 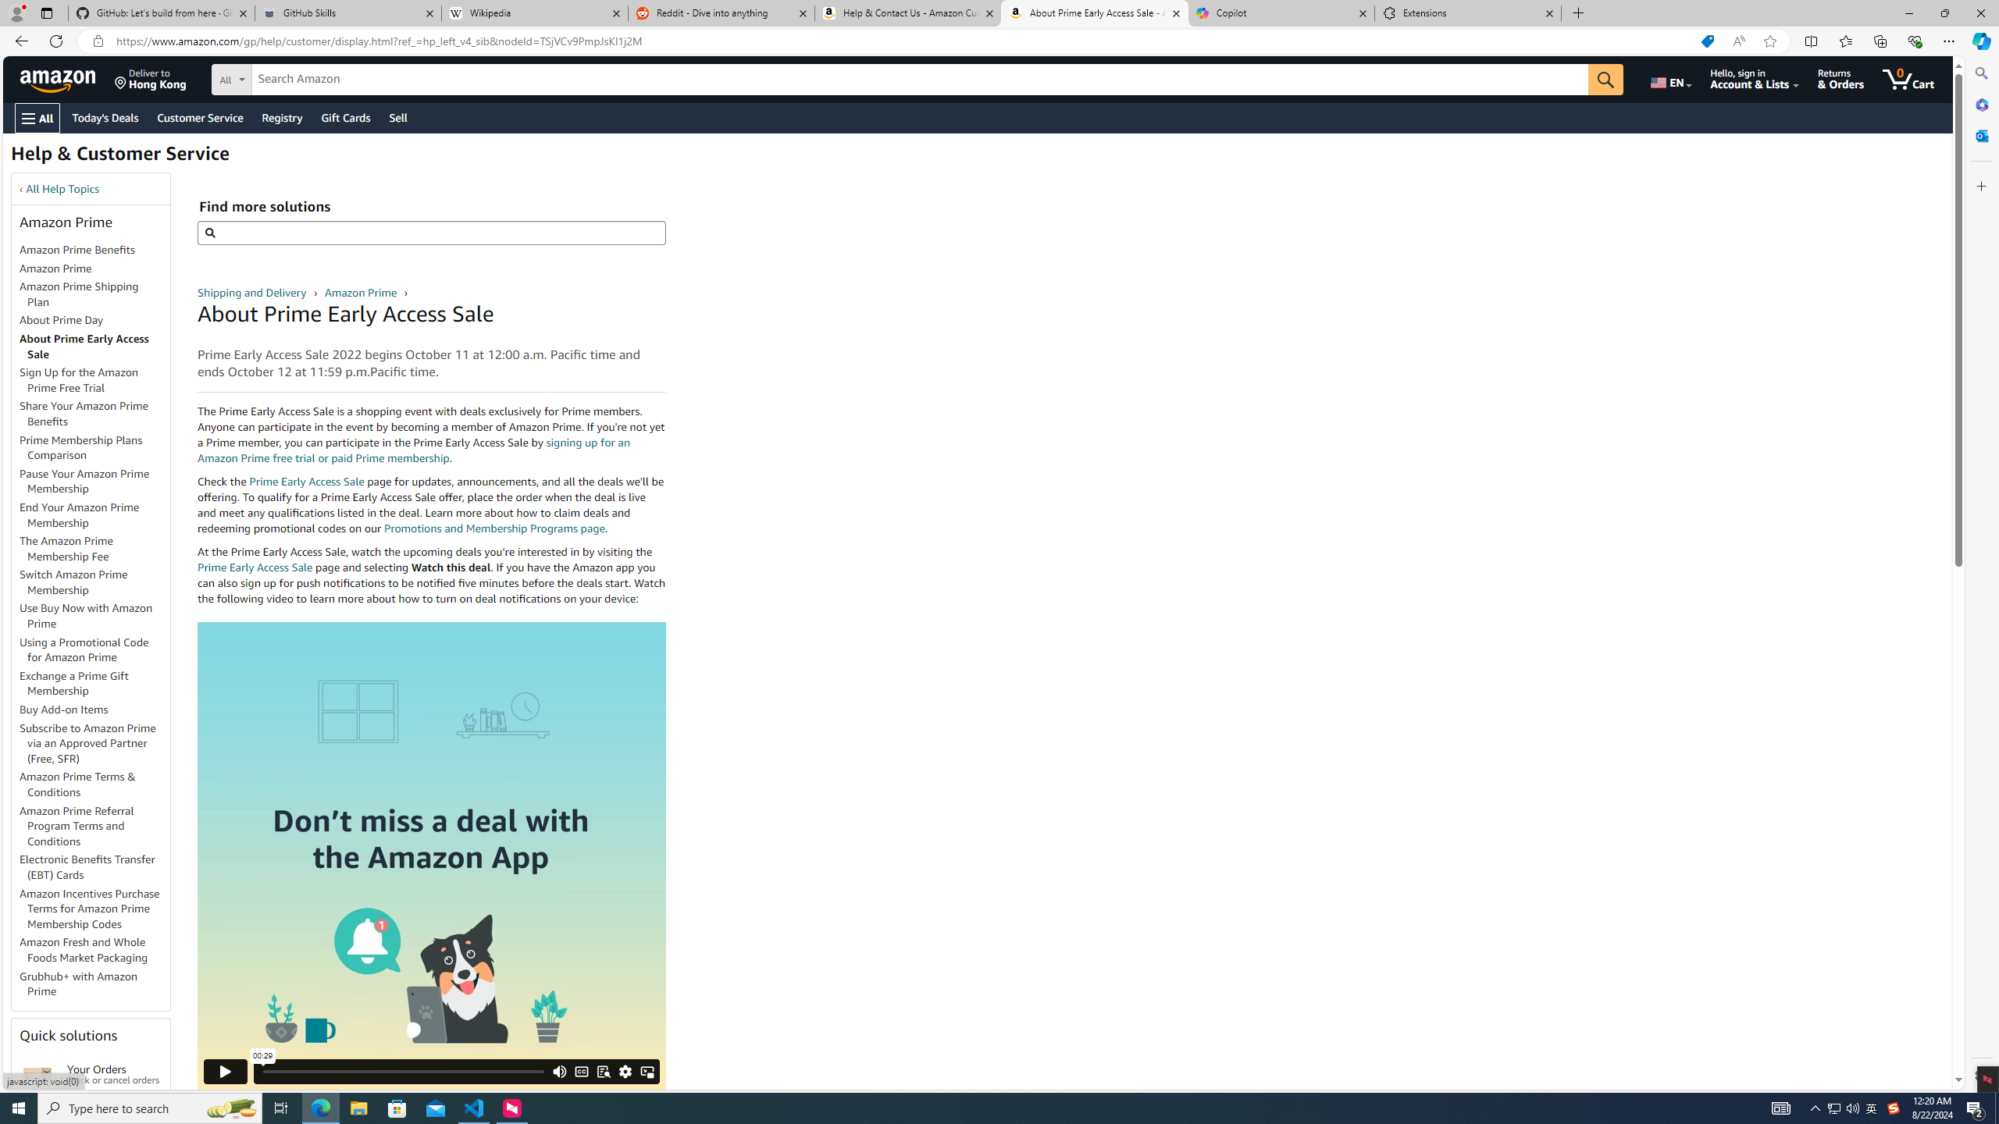 What do you see at coordinates (559, 1015) in the screenshot?
I see `Volume (use up/down arrow keys to change)` at bounding box center [559, 1015].